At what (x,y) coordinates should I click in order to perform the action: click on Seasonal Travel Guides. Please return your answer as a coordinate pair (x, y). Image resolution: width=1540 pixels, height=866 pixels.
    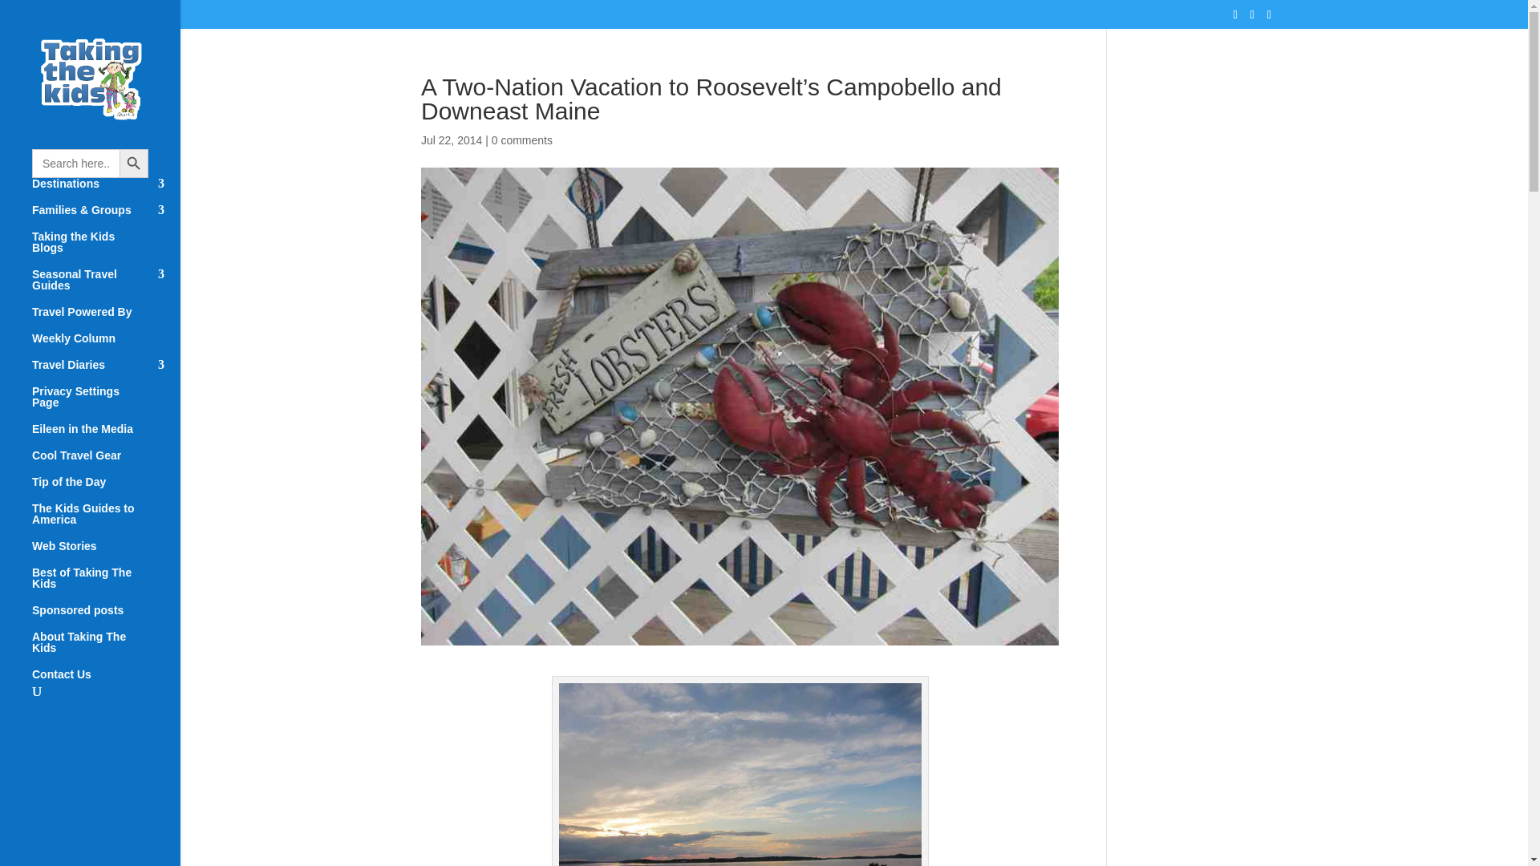
    Looking at the image, I should click on (106, 287).